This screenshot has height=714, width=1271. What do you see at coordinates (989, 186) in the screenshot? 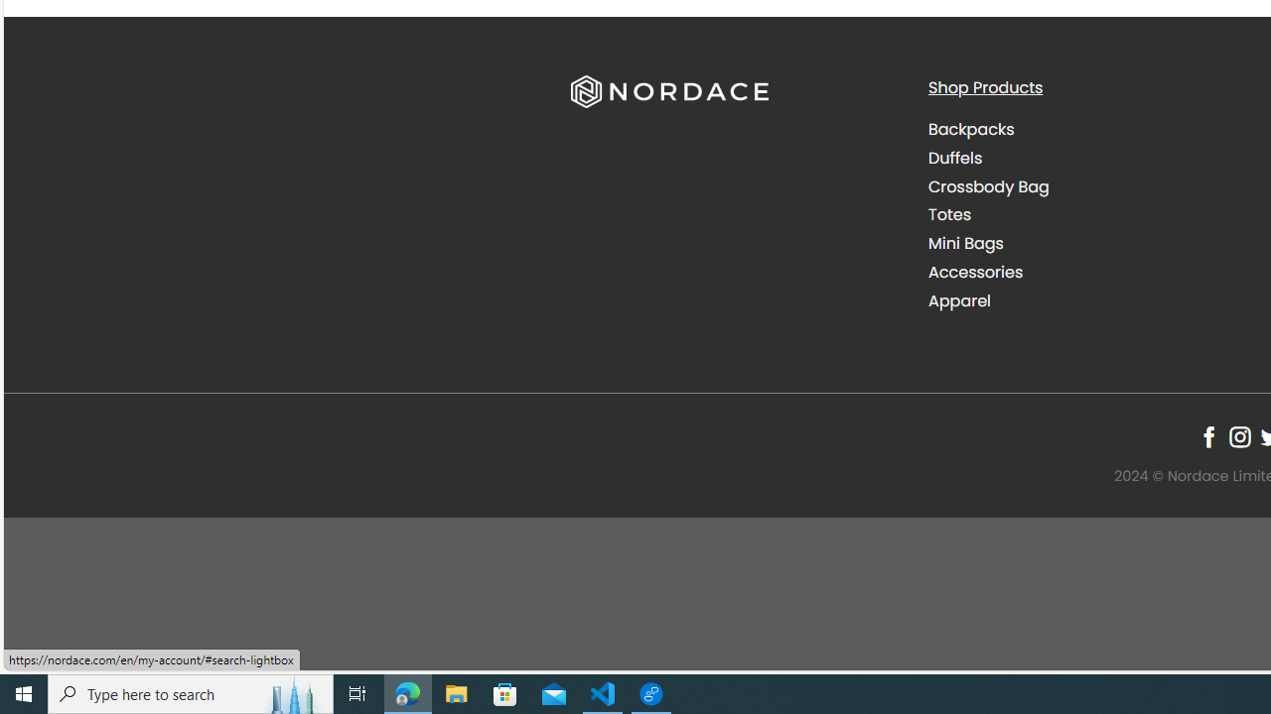
I see `Crossbody Bag` at bounding box center [989, 186].